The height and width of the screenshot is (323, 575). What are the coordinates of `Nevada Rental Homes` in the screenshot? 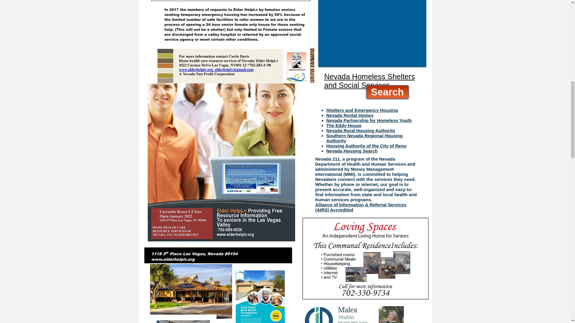 It's located at (350, 115).